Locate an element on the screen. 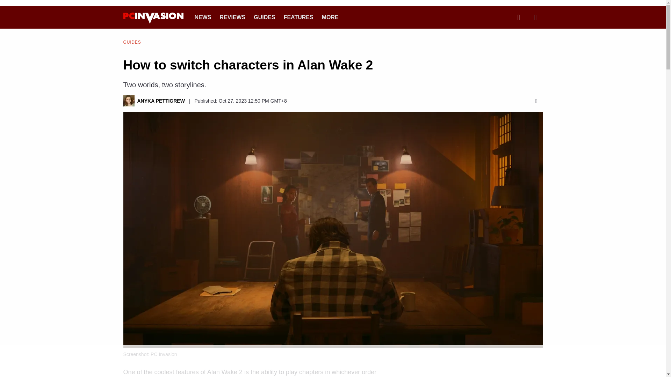  3rd party ad content is located at coordinates (472, 371).